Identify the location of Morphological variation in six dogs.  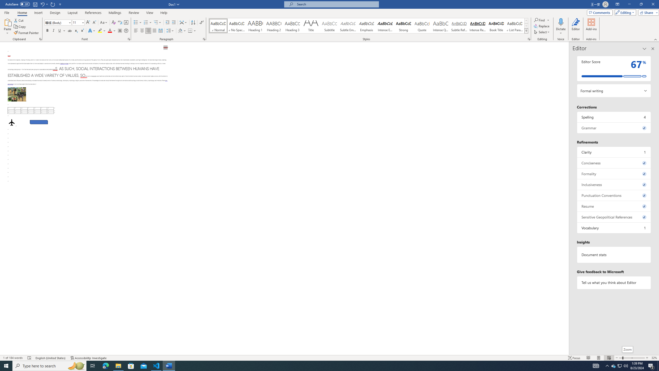
(16, 94).